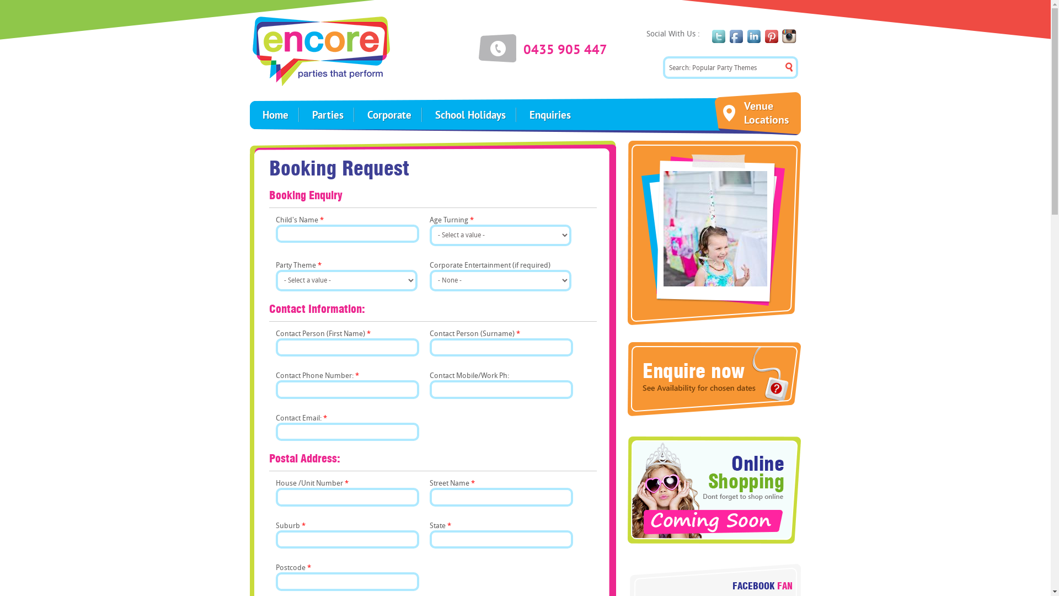 This screenshot has width=1059, height=596. I want to click on Search, so click(245, 6).